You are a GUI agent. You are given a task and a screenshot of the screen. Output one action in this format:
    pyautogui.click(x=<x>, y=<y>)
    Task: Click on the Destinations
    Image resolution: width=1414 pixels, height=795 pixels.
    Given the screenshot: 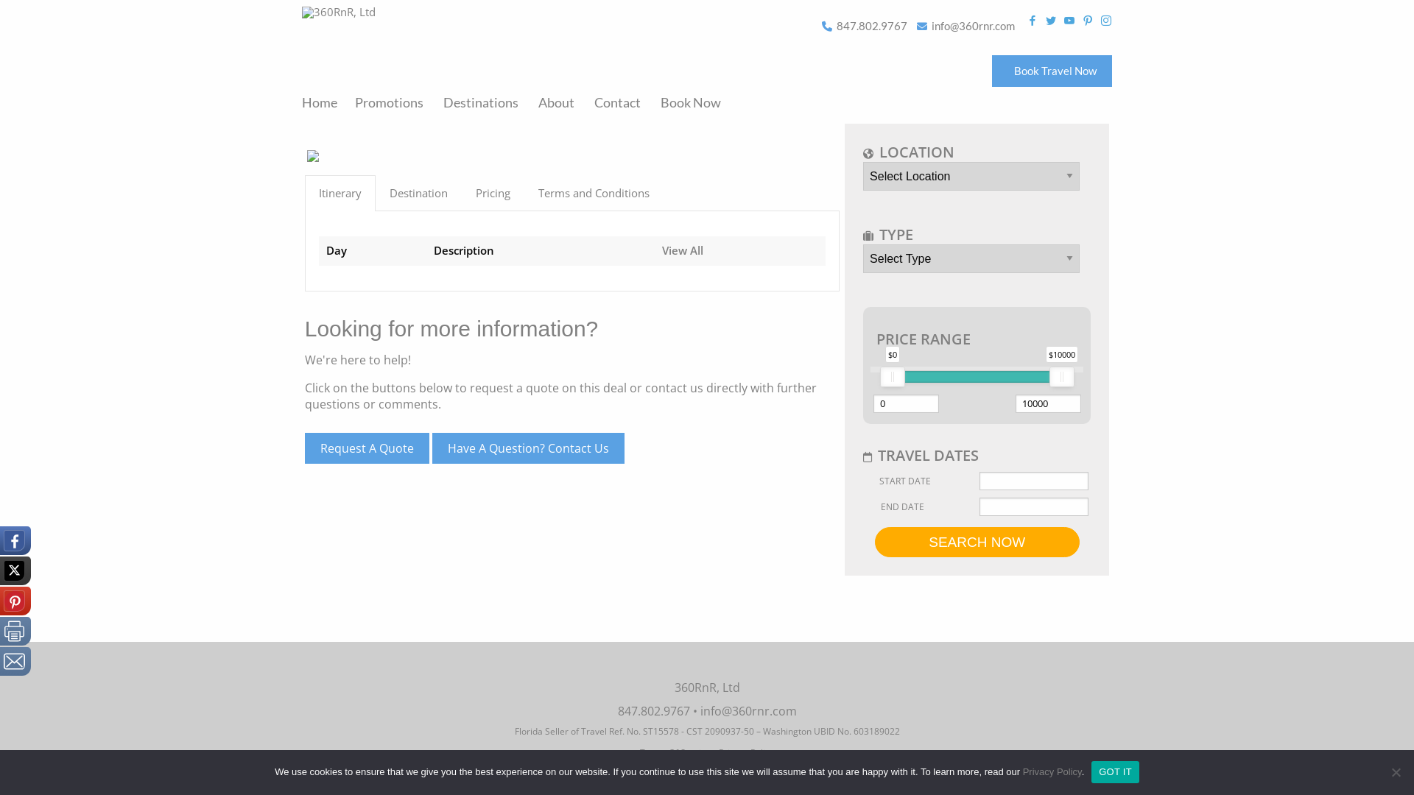 What is the action you would take?
    pyautogui.click(x=481, y=102)
    